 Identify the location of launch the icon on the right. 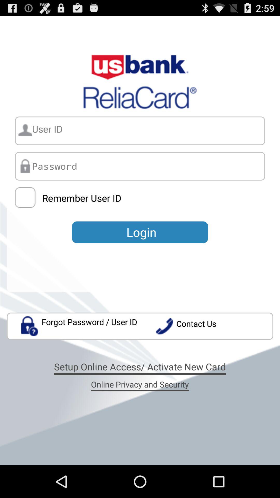
(214, 326).